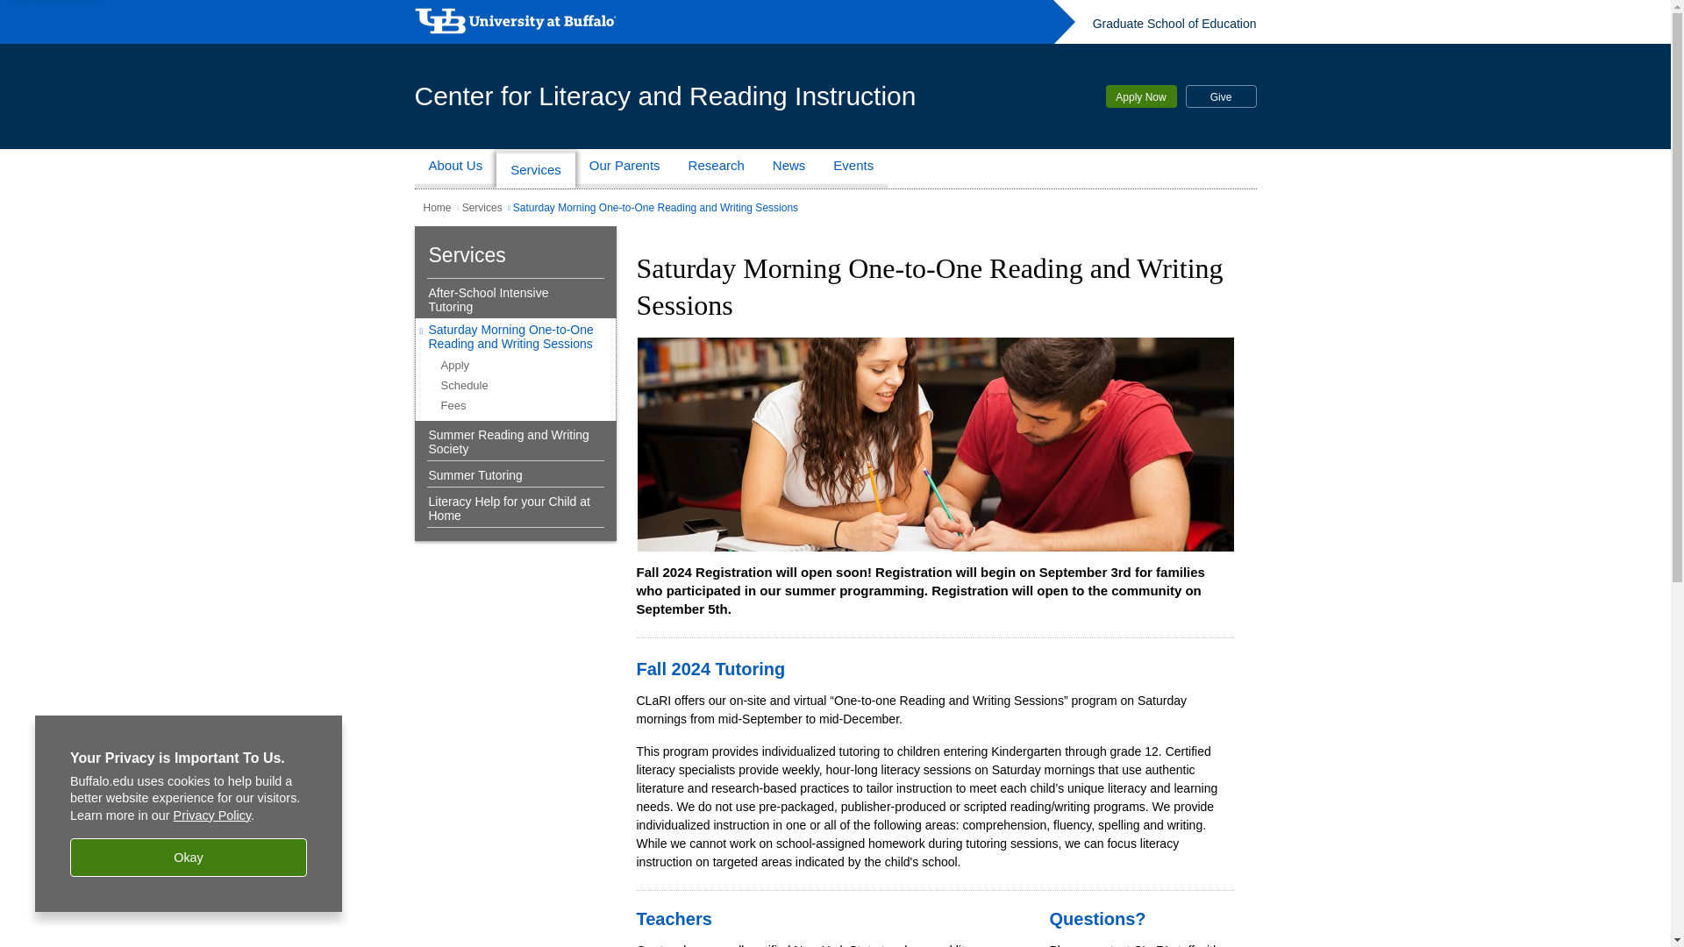 Image resolution: width=1684 pixels, height=947 pixels. I want to click on Events, so click(853, 168).